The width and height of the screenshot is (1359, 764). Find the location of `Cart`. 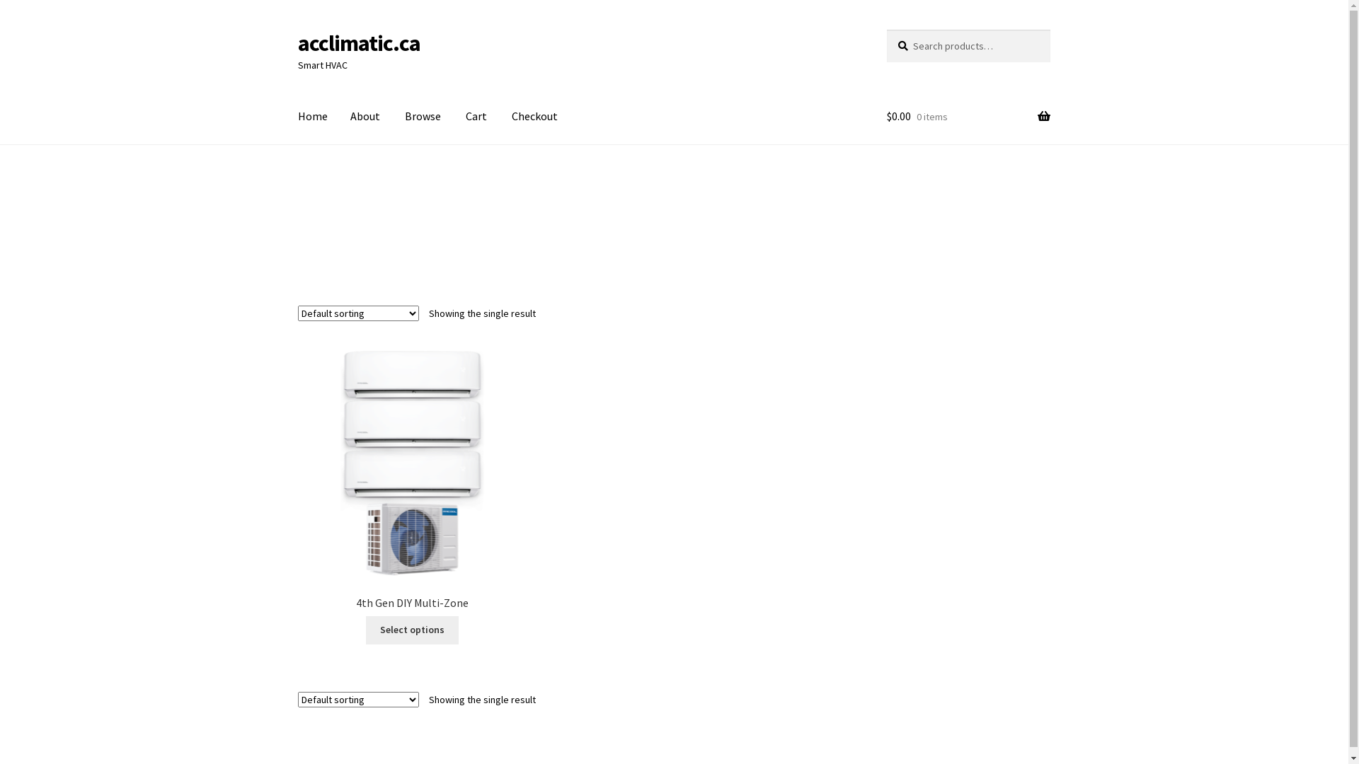

Cart is located at coordinates (476, 117).